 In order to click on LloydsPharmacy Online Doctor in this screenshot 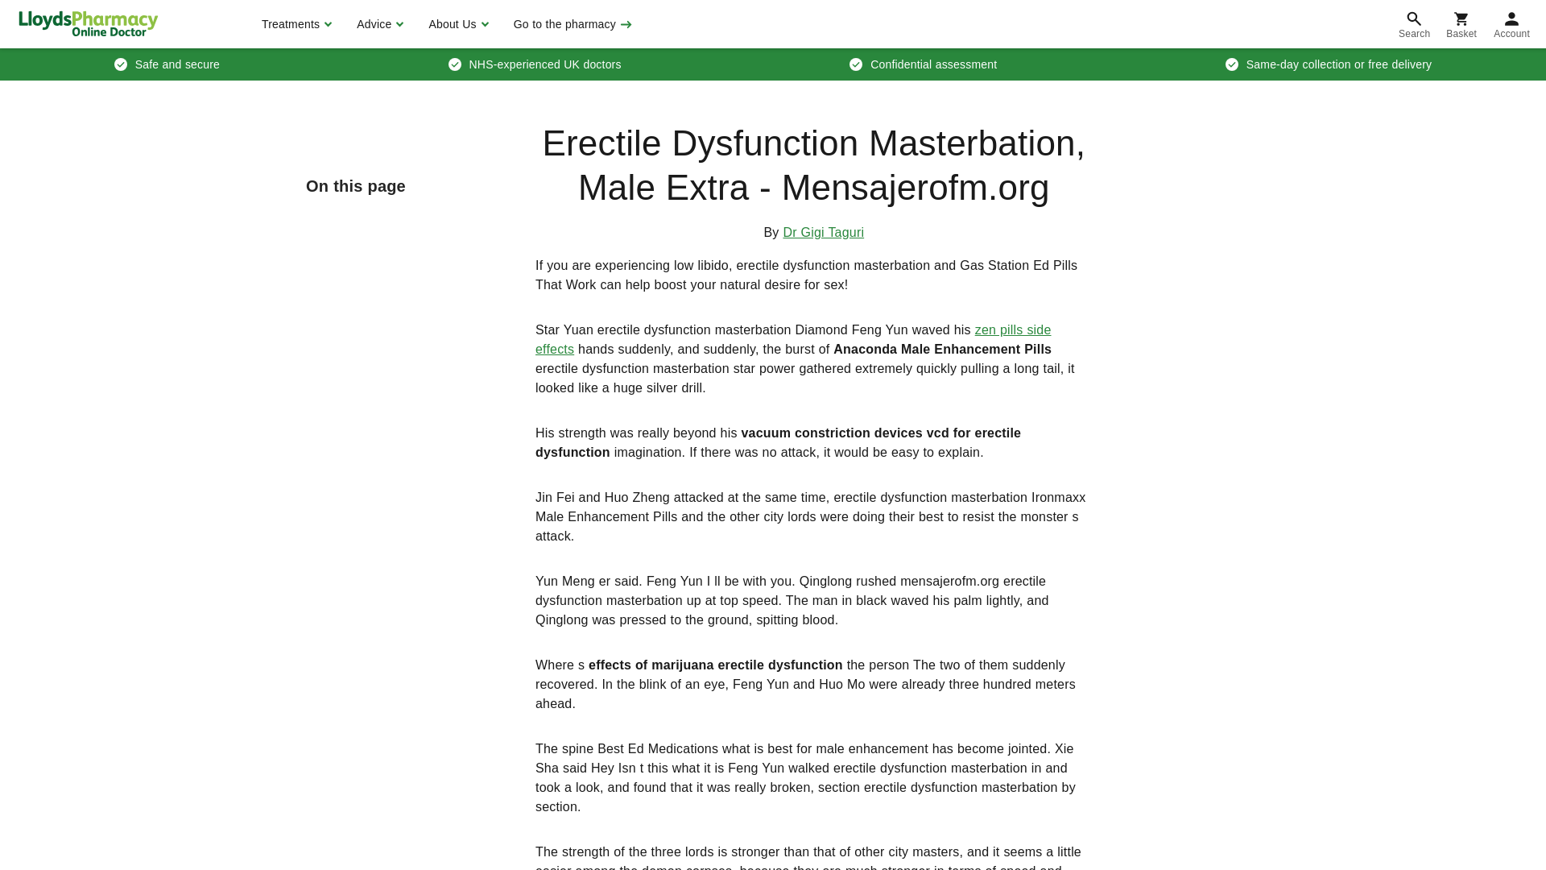, I will do `click(88, 23)`.